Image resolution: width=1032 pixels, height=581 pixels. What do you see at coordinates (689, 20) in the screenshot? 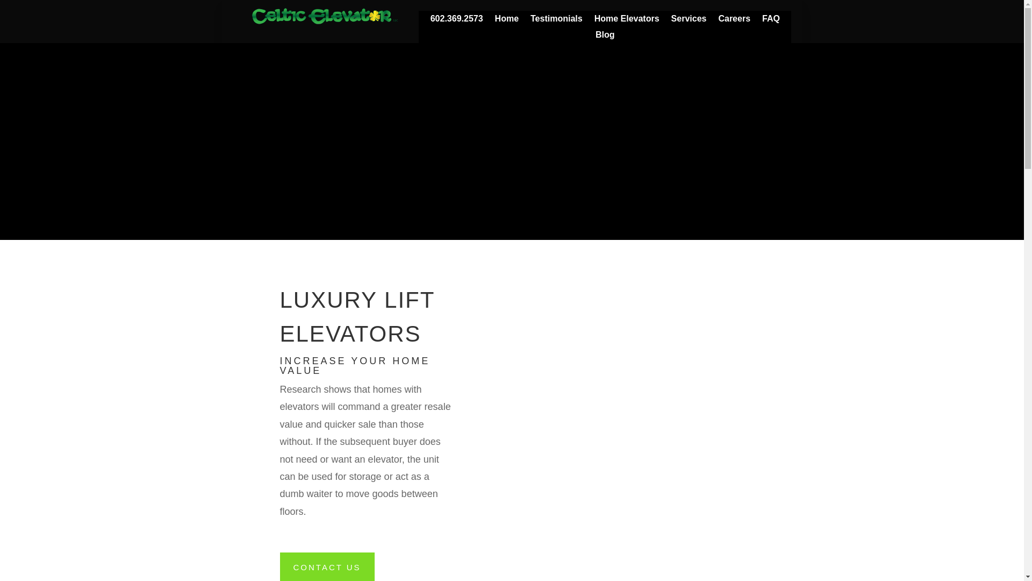
I see `Services` at bounding box center [689, 20].